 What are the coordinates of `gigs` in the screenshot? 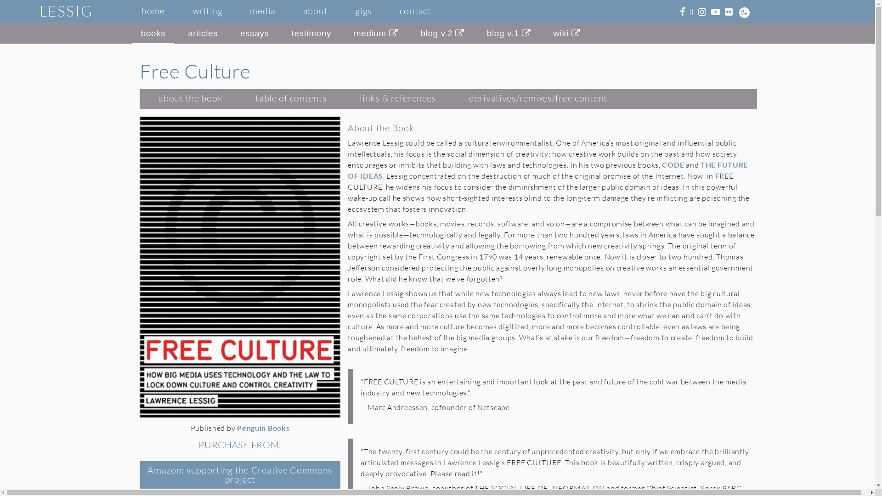 It's located at (364, 12).